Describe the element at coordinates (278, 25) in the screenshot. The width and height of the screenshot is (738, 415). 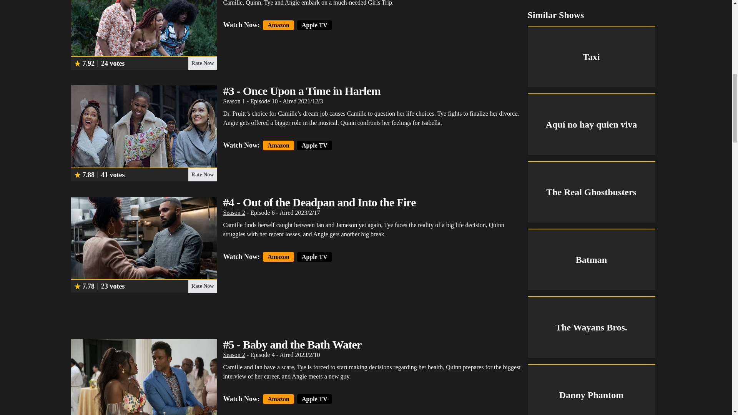
I see `Amazon` at that location.